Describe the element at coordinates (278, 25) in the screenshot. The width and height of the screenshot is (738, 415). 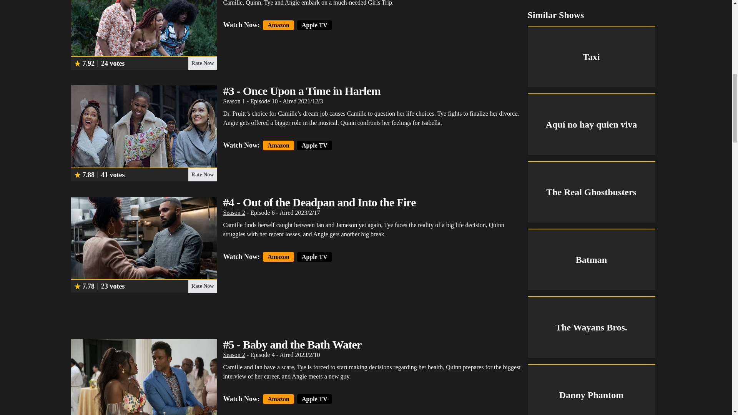
I see `Amazon` at that location.